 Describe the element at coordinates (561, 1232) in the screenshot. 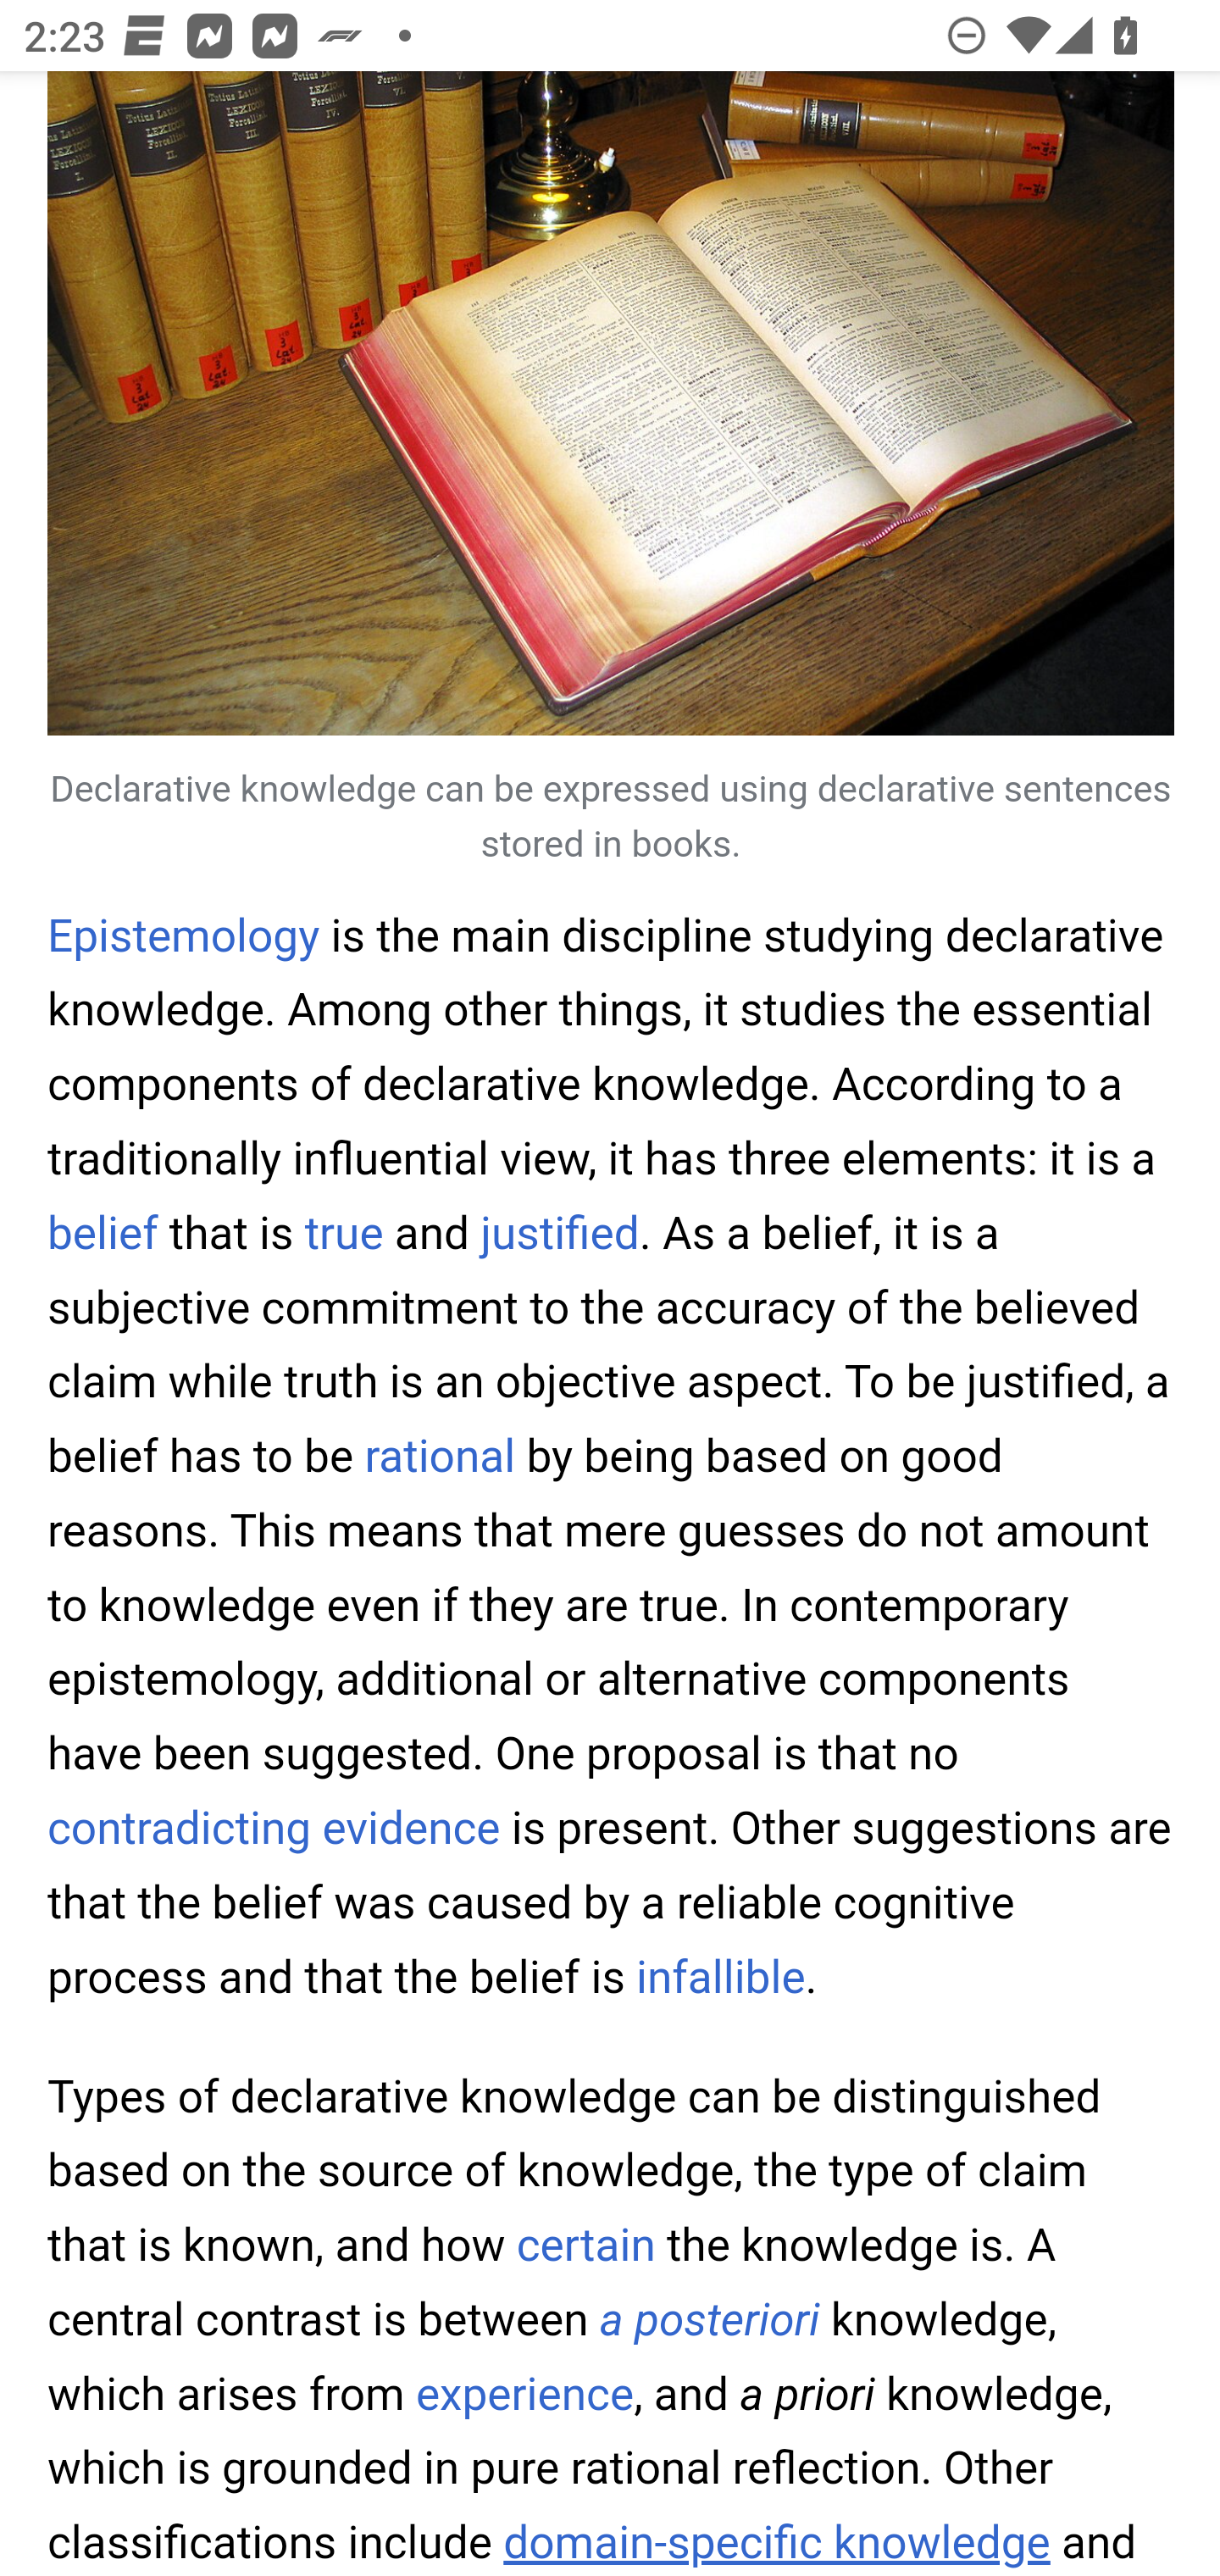

I see `justified` at that location.